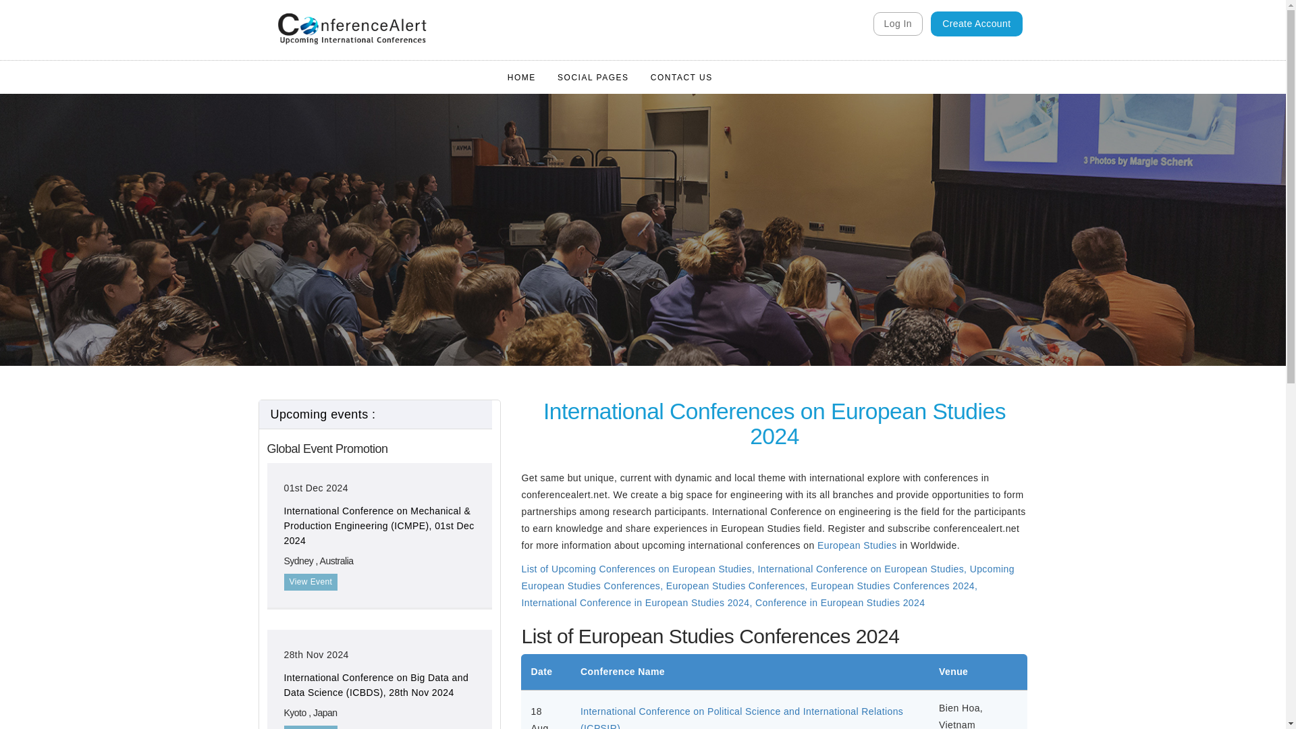  Describe the element at coordinates (521, 77) in the screenshot. I see `HOME` at that location.